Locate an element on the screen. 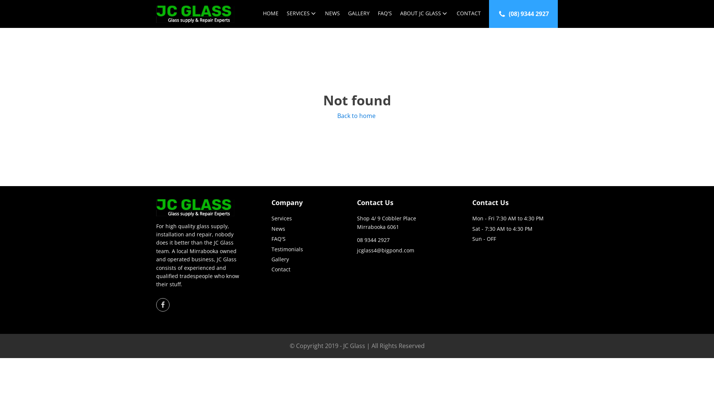 The width and height of the screenshot is (714, 402). CONTACT is located at coordinates (469, 14).